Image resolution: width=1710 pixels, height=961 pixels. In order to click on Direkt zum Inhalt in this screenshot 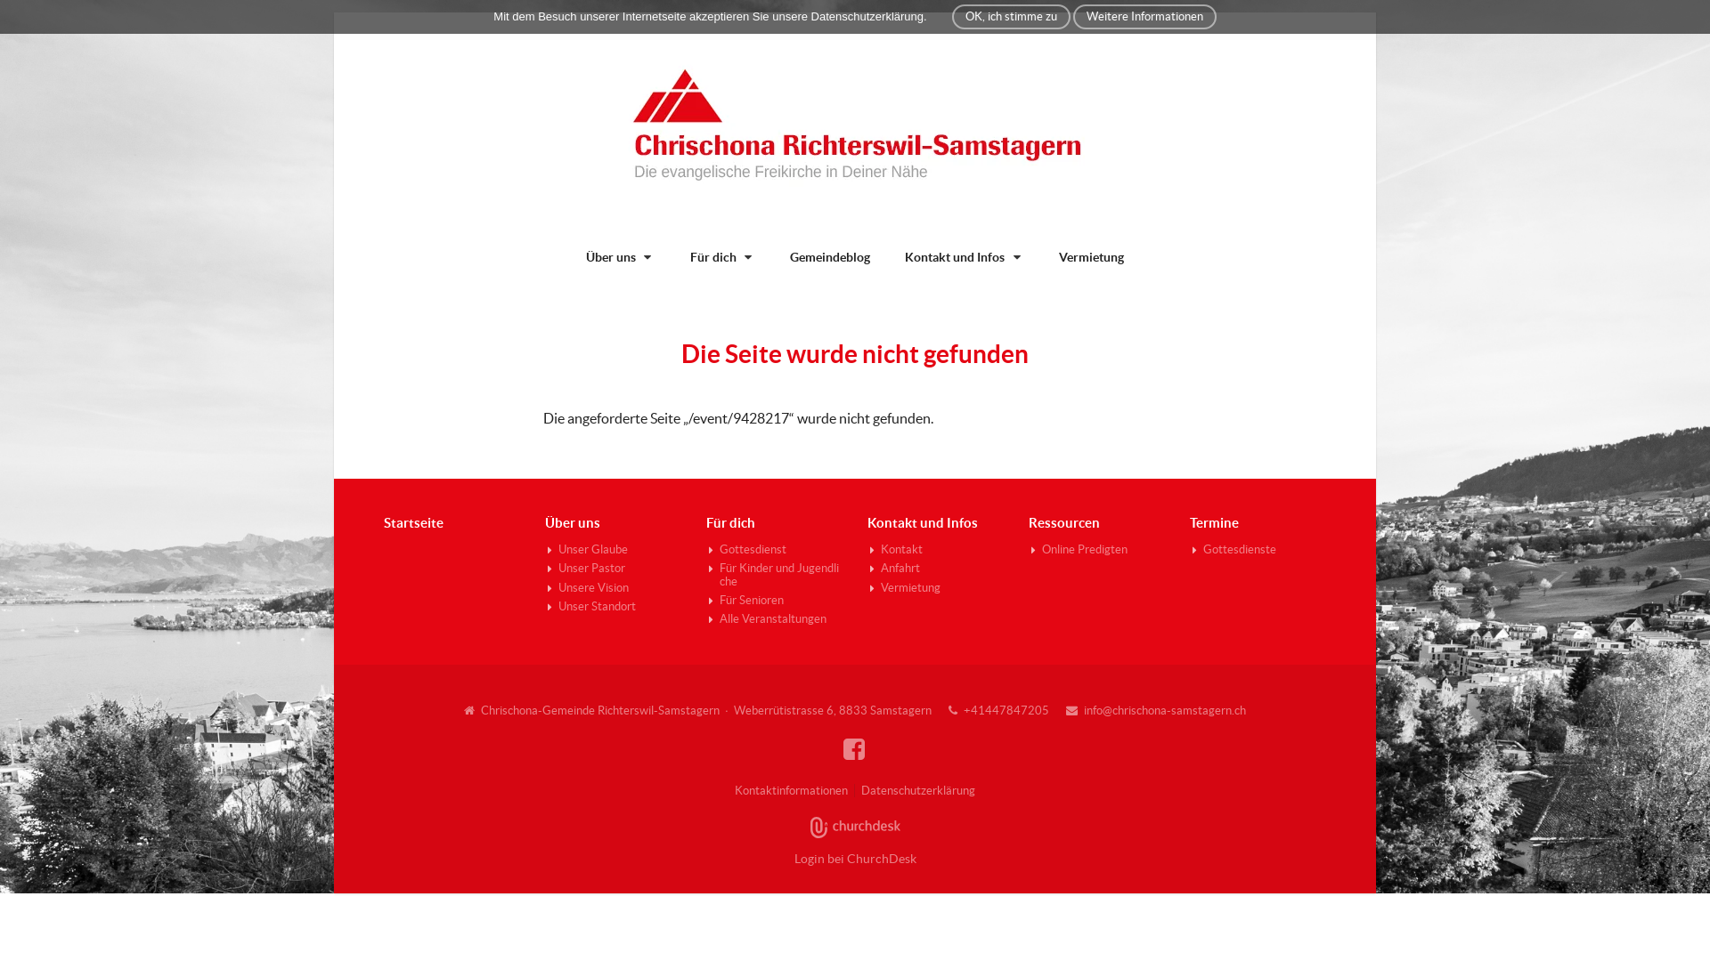, I will do `click(48, 9)`.